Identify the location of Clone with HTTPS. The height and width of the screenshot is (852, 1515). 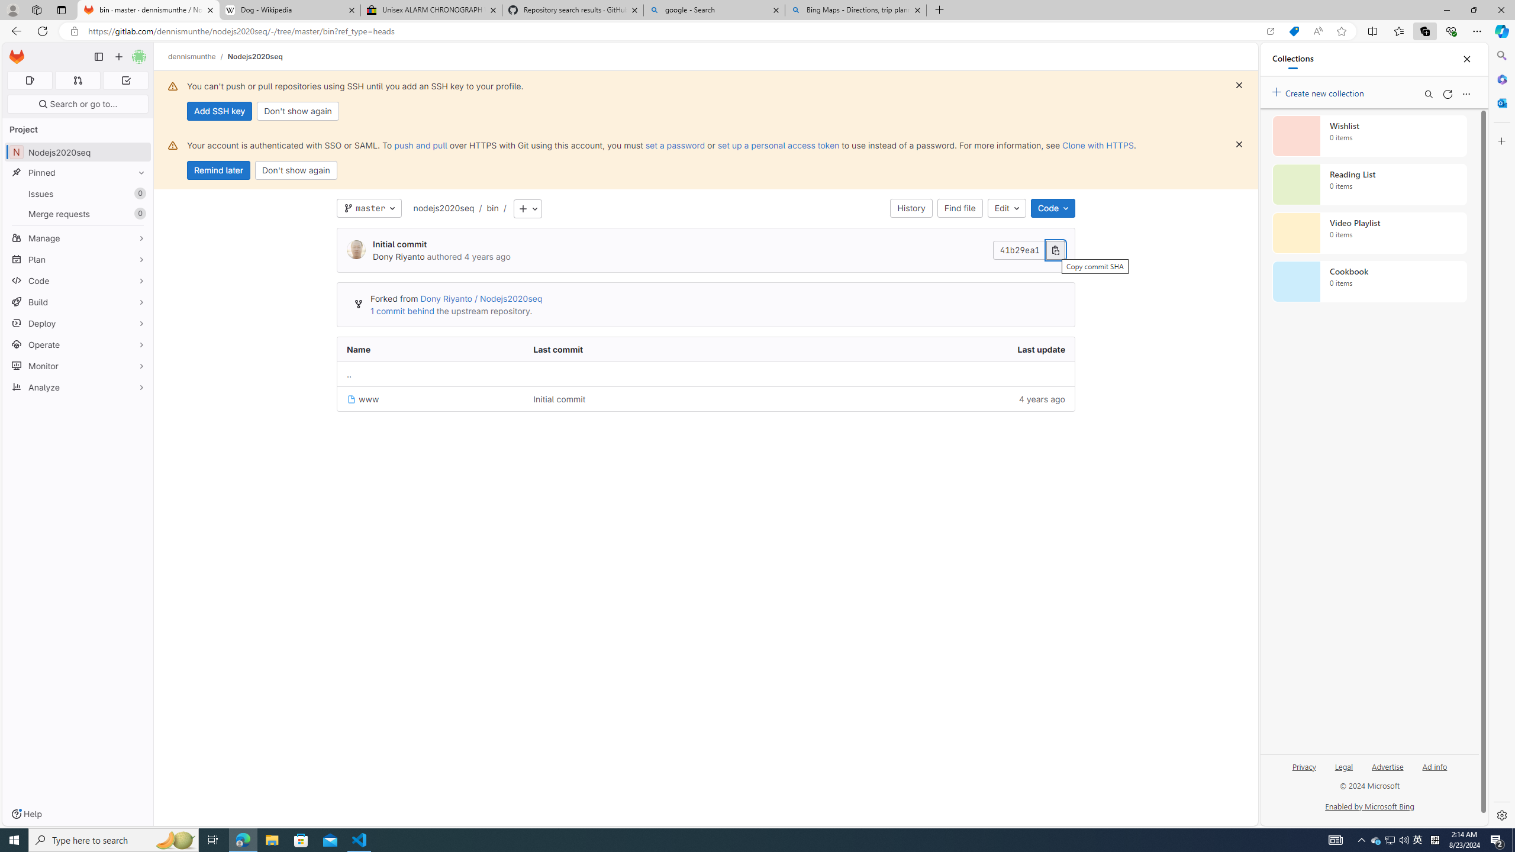
(1097, 145).